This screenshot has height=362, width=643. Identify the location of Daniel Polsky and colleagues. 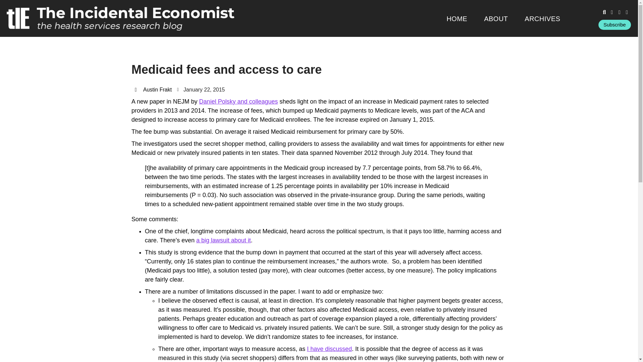
(238, 101).